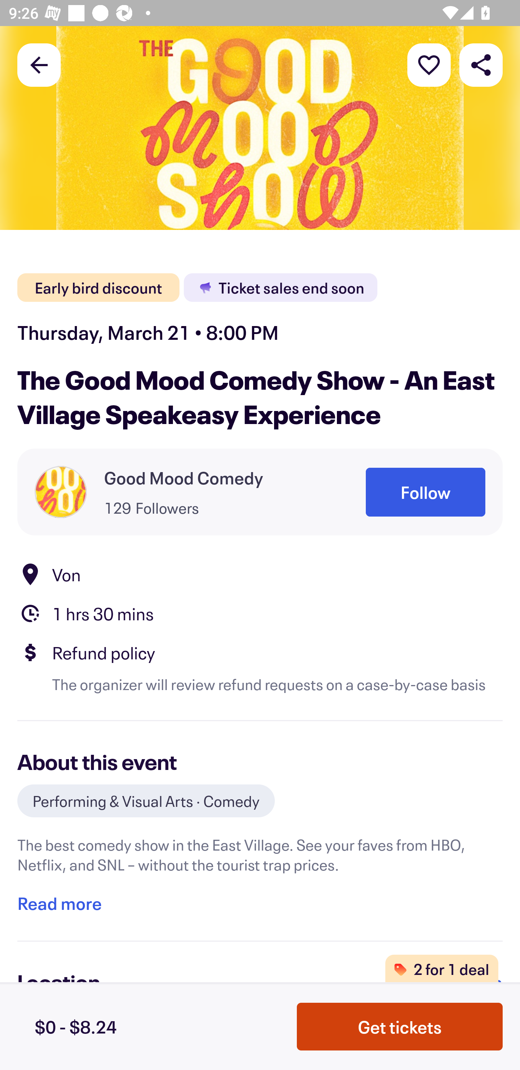 Image resolution: width=520 pixels, height=1070 pixels. What do you see at coordinates (400, 1027) in the screenshot?
I see `Get tickets` at bounding box center [400, 1027].